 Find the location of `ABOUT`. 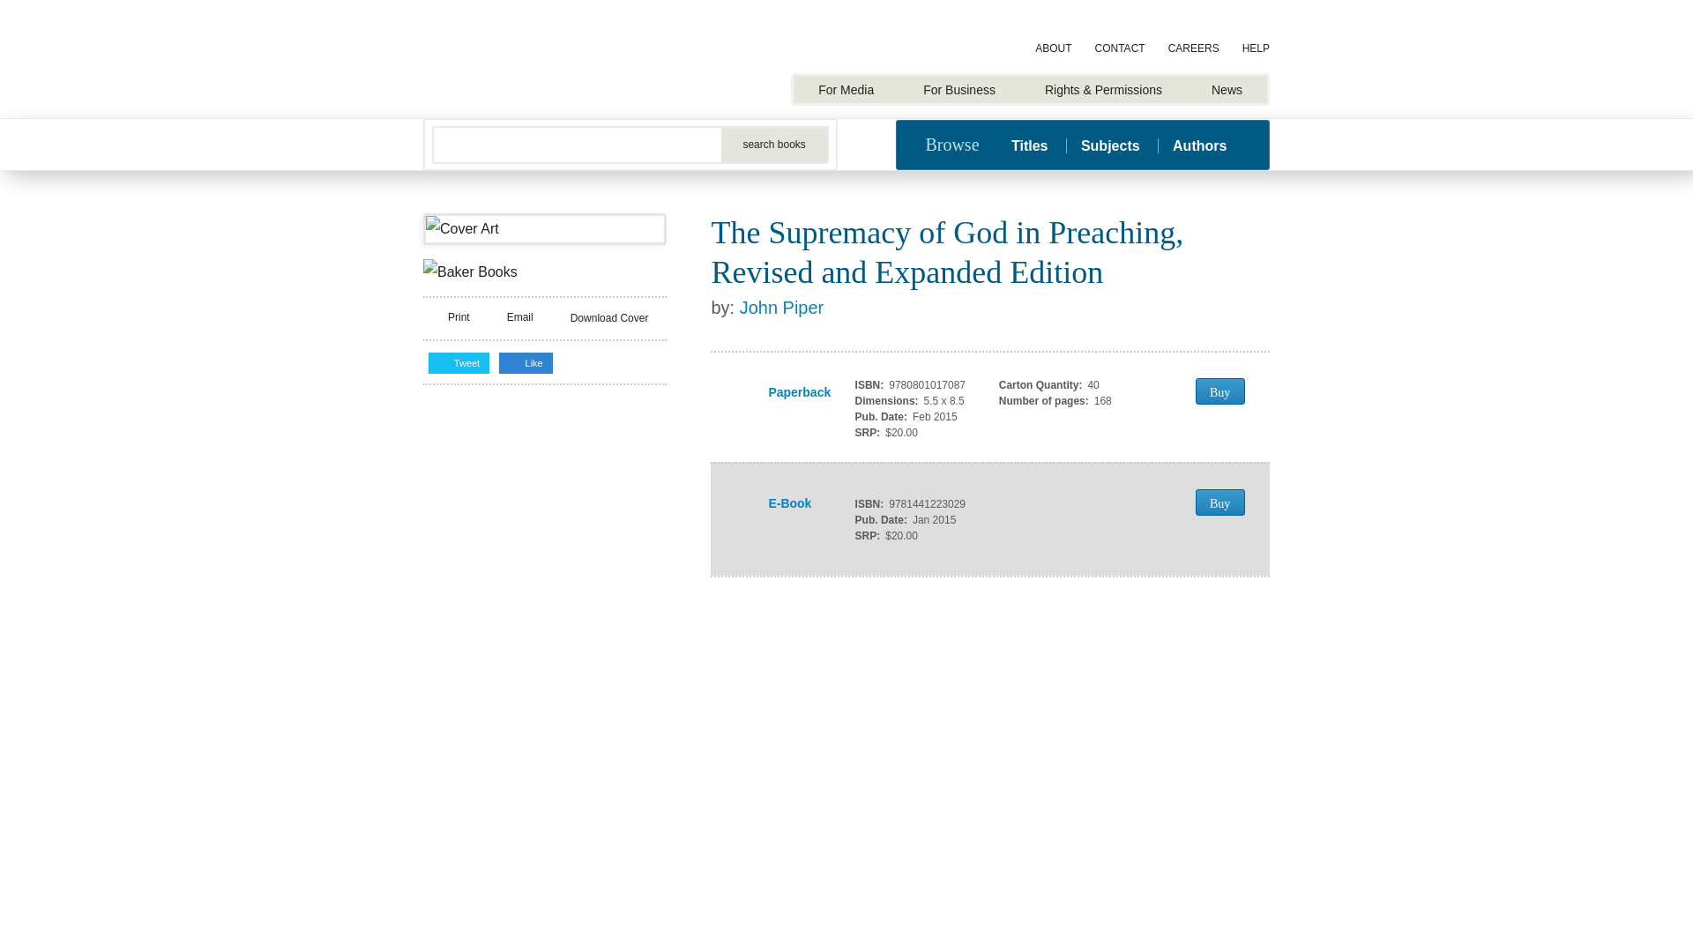

ABOUT is located at coordinates (1053, 48).